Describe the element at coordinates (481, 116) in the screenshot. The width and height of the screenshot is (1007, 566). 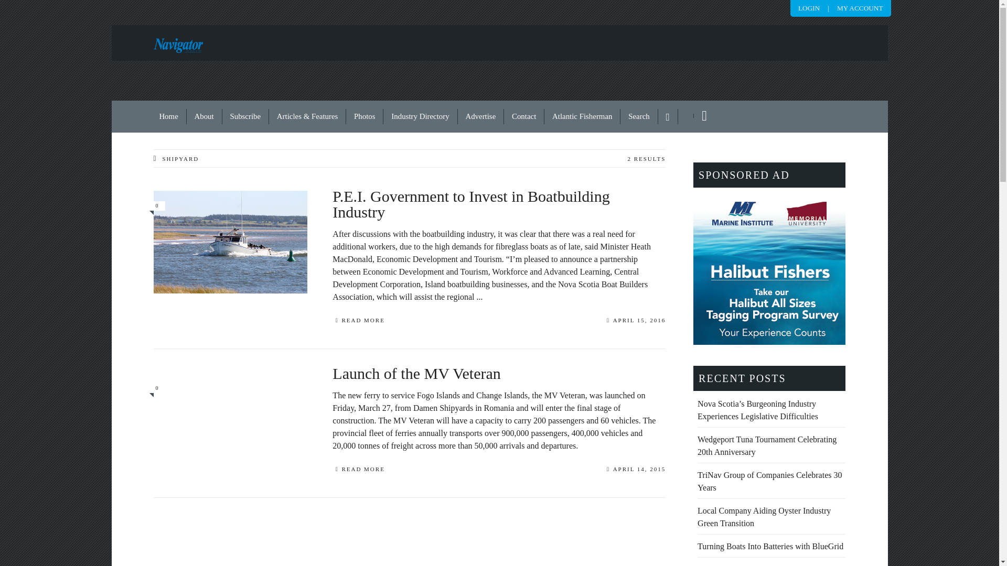
I see `Advertise` at that location.